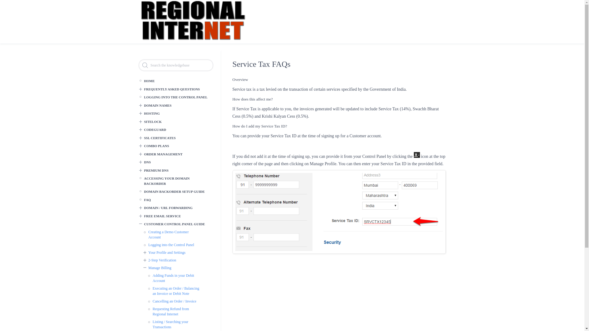  I want to click on Skip to main content, so click(292, 1).